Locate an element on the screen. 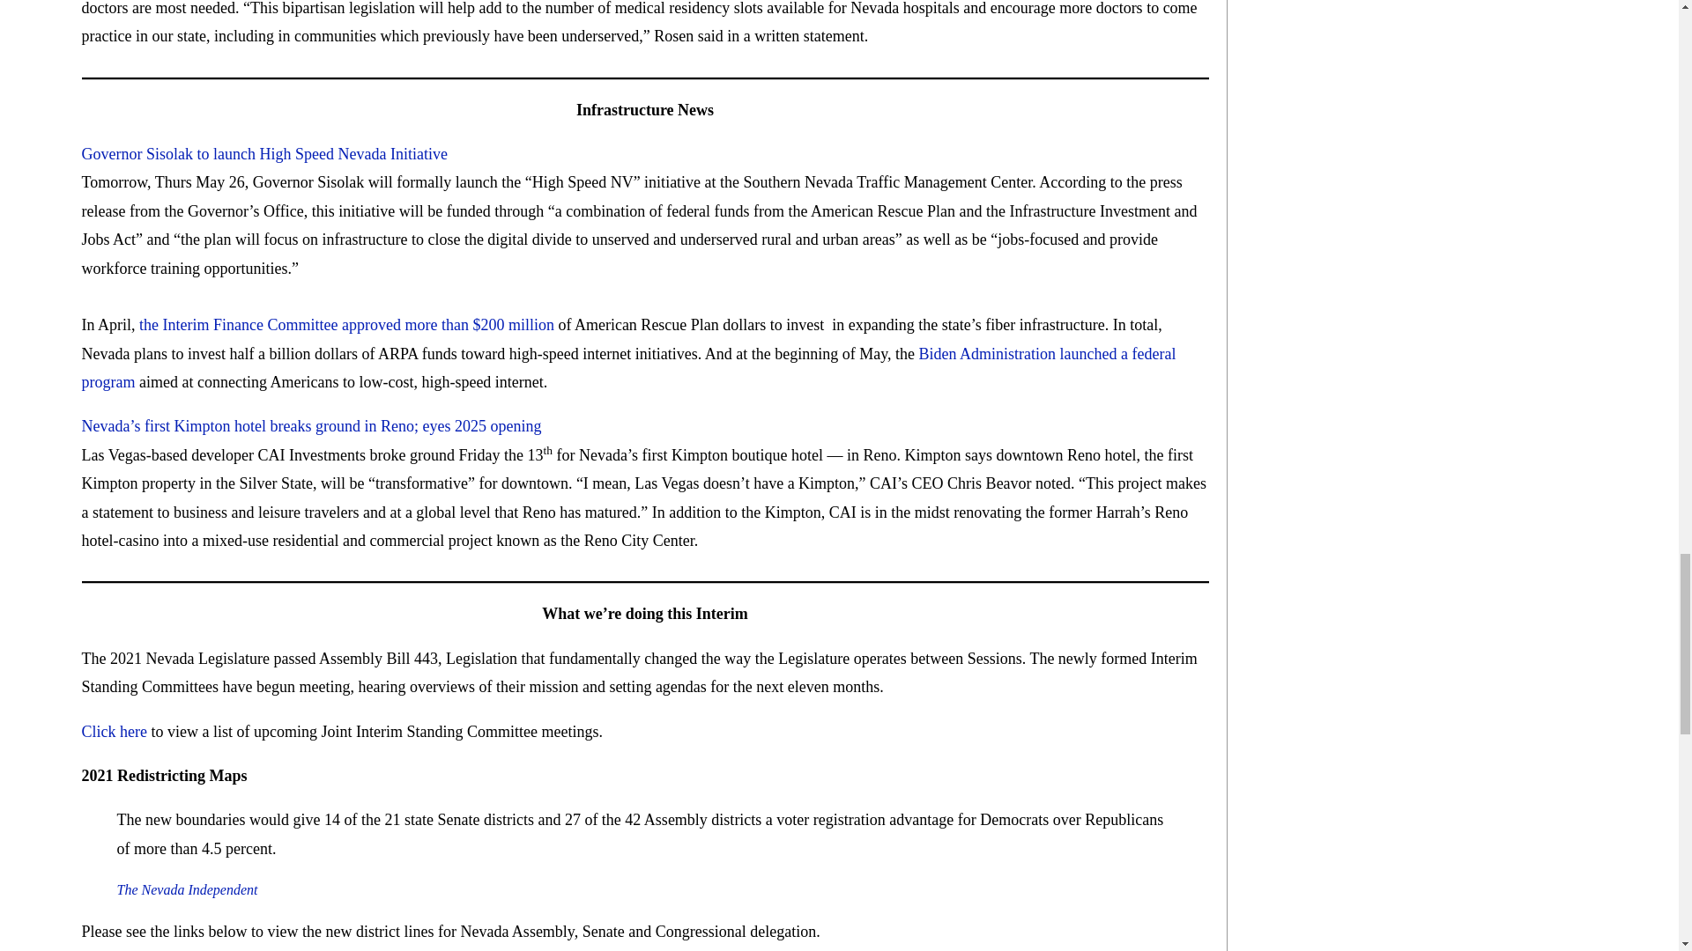  Governor Sisolak to launch High Speed Nevada Initiative is located at coordinates (263, 153).